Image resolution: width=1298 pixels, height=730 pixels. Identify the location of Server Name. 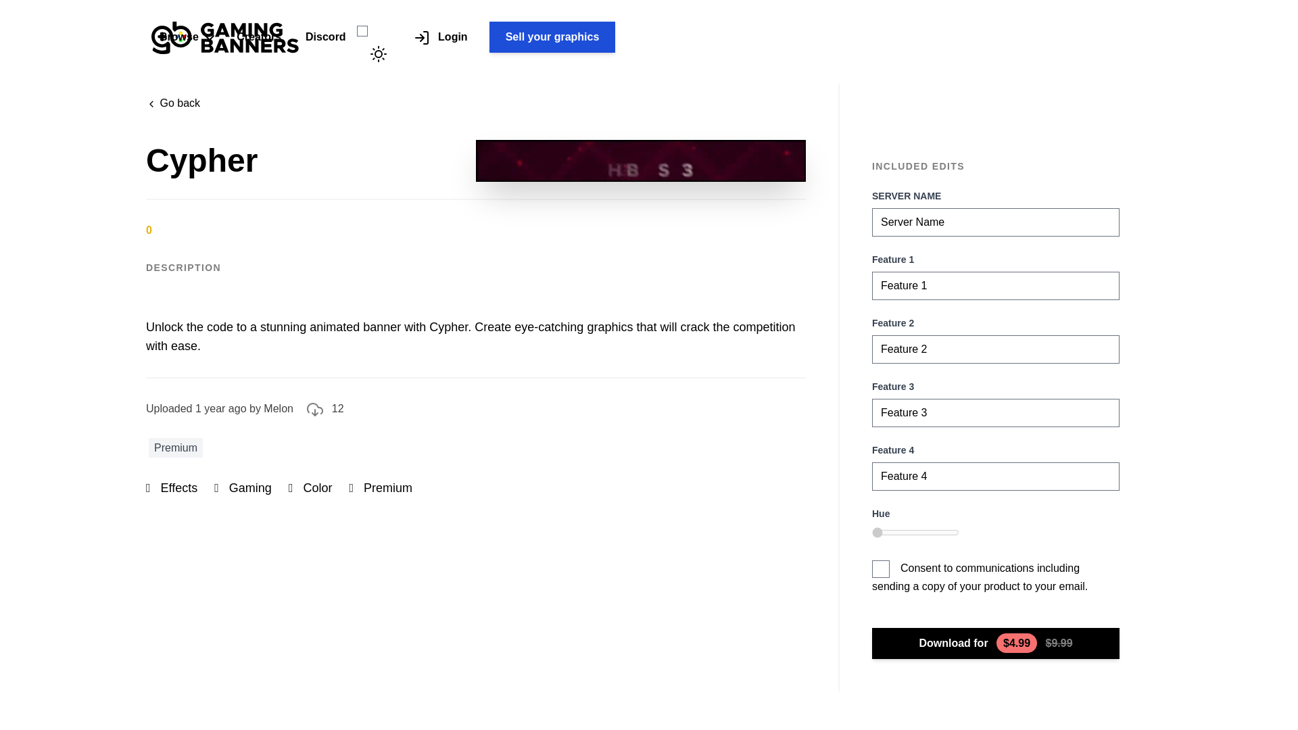
(995, 222).